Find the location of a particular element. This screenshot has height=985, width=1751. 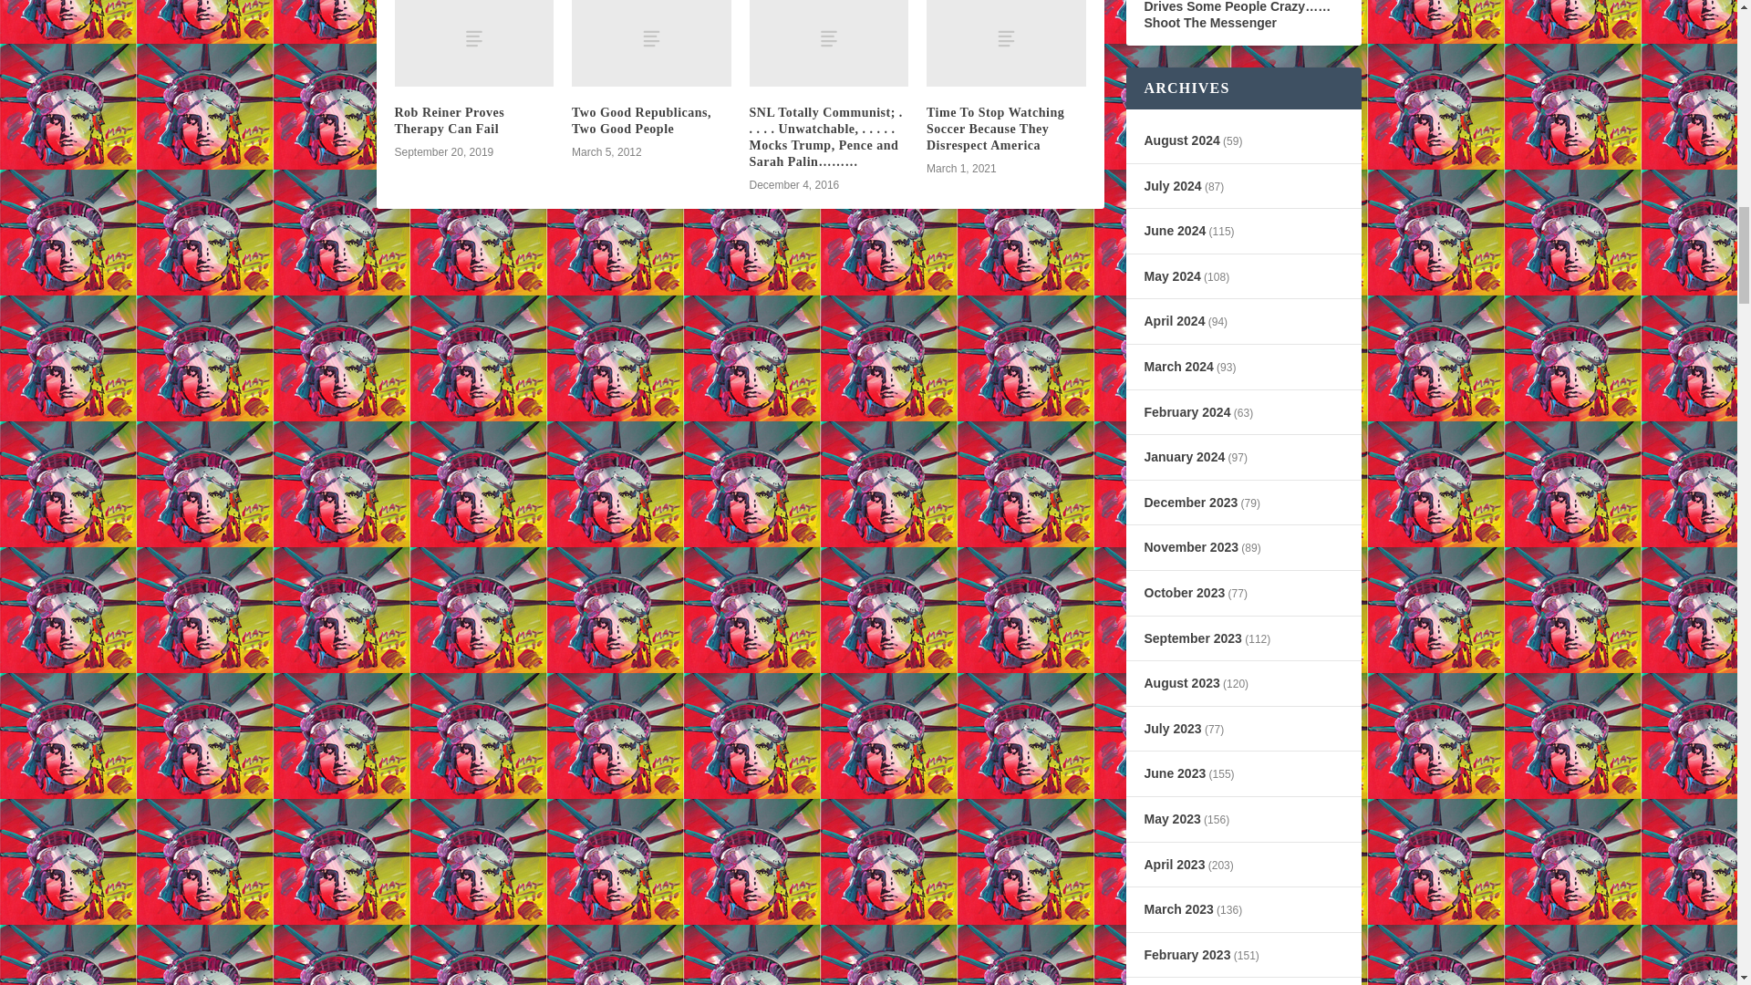

Two Good Republicans, Two Good People is located at coordinates (641, 120).